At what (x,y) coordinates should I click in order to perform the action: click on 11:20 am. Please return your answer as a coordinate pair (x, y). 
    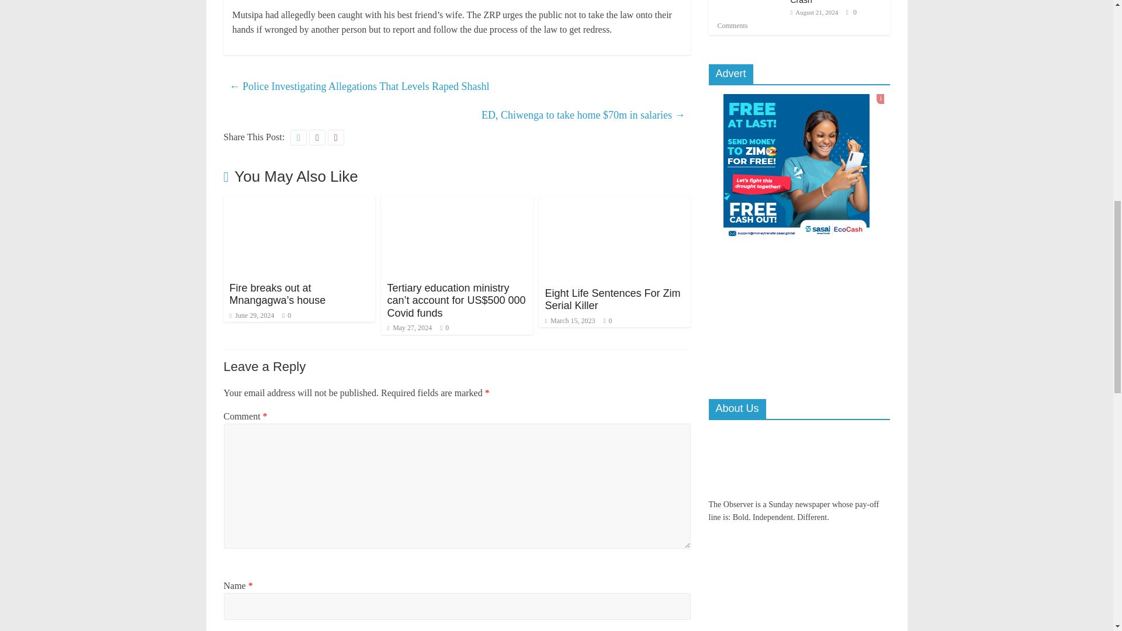
    Looking at the image, I should click on (251, 315).